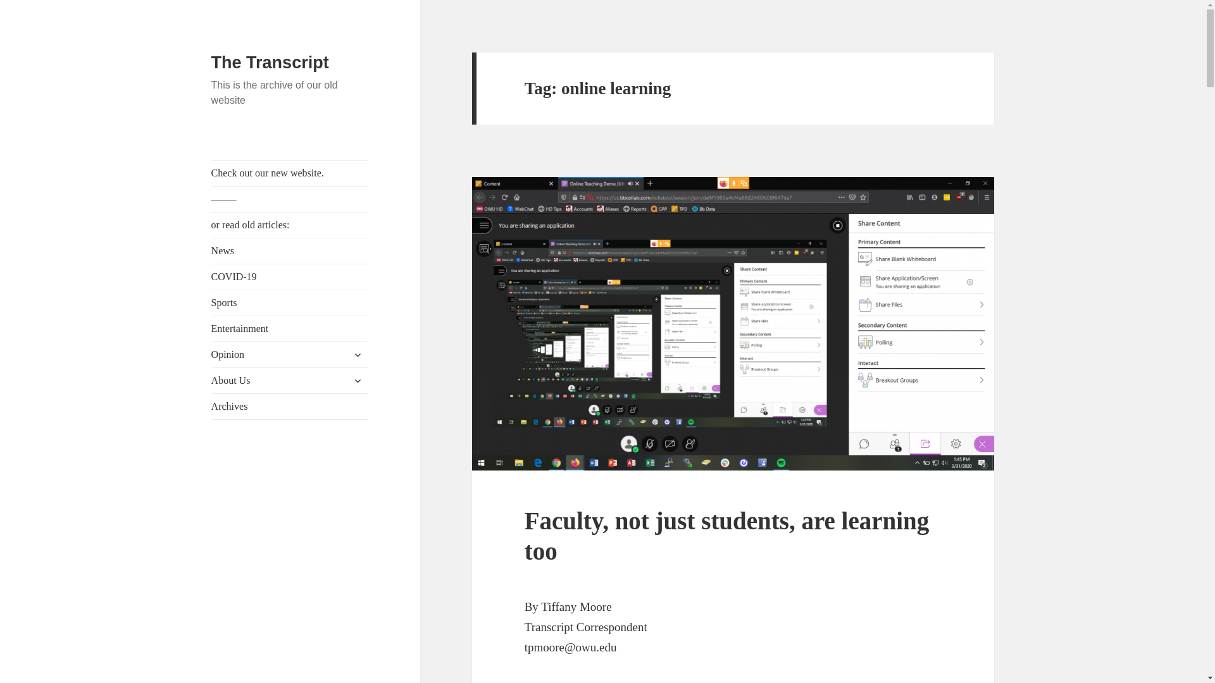  What do you see at coordinates (290, 355) in the screenshot?
I see `Opinion` at bounding box center [290, 355].